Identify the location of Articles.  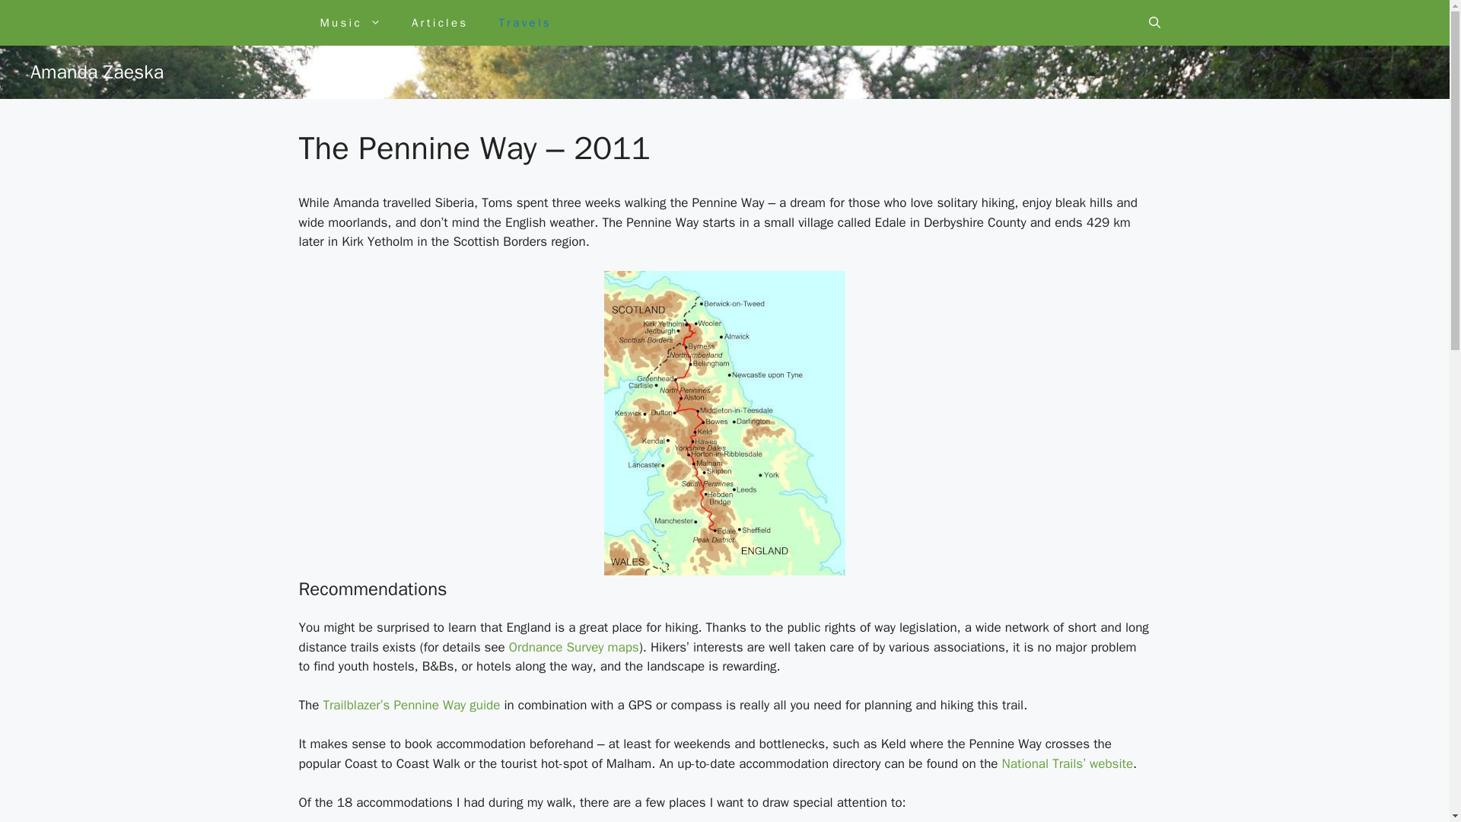
(440, 23).